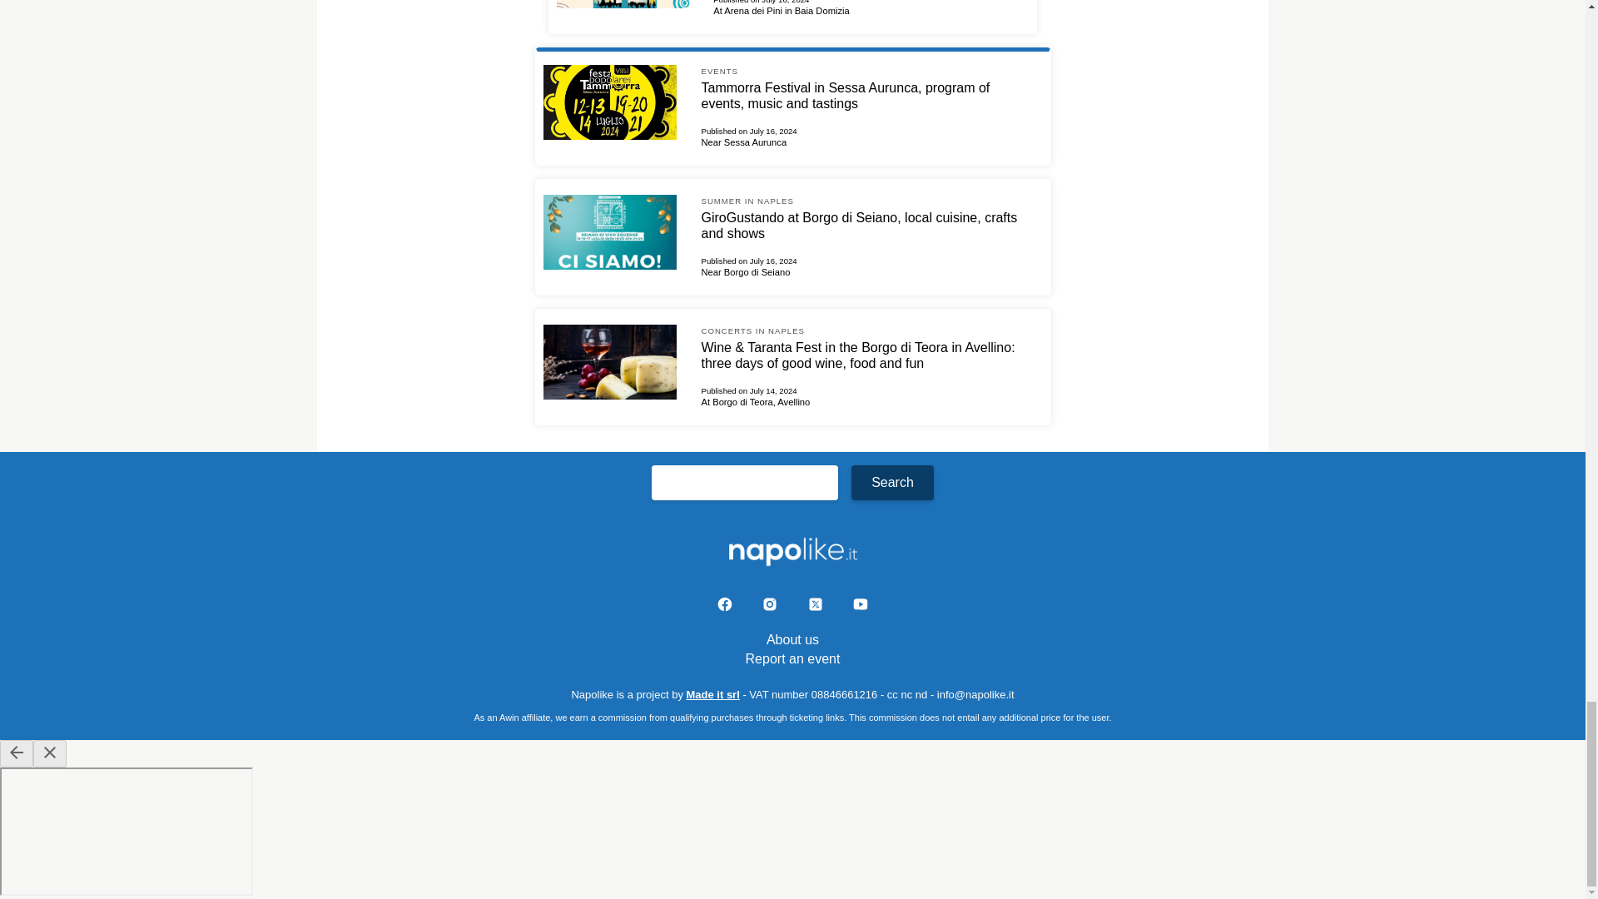 The width and height of the screenshot is (1598, 899). Describe the element at coordinates (892, 483) in the screenshot. I see `Search` at that location.